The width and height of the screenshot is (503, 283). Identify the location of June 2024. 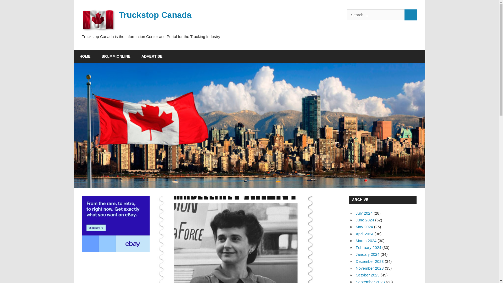
(365, 220).